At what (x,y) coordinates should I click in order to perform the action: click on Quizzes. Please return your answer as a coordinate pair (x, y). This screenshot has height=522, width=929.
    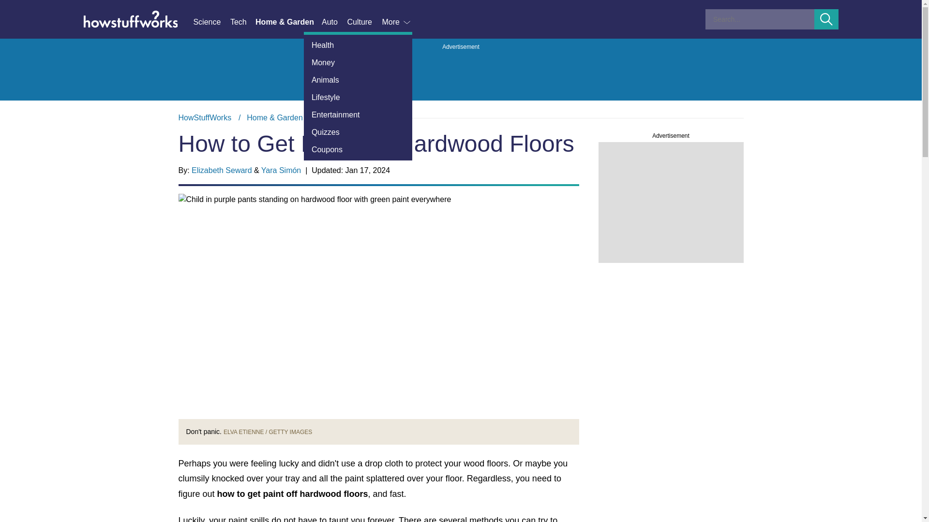
    Looking at the image, I should click on (358, 132).